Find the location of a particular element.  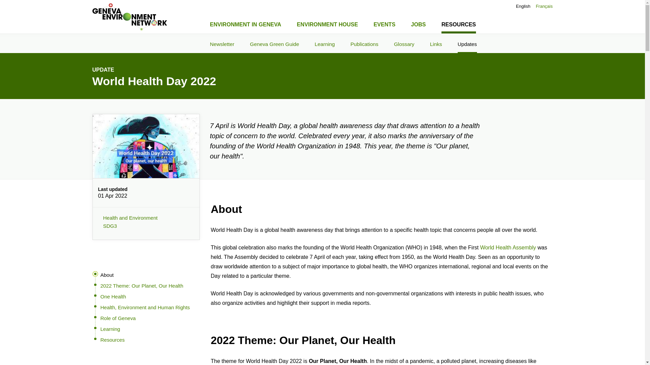

Geneva Green Guide is located at coordinates (274, 43).